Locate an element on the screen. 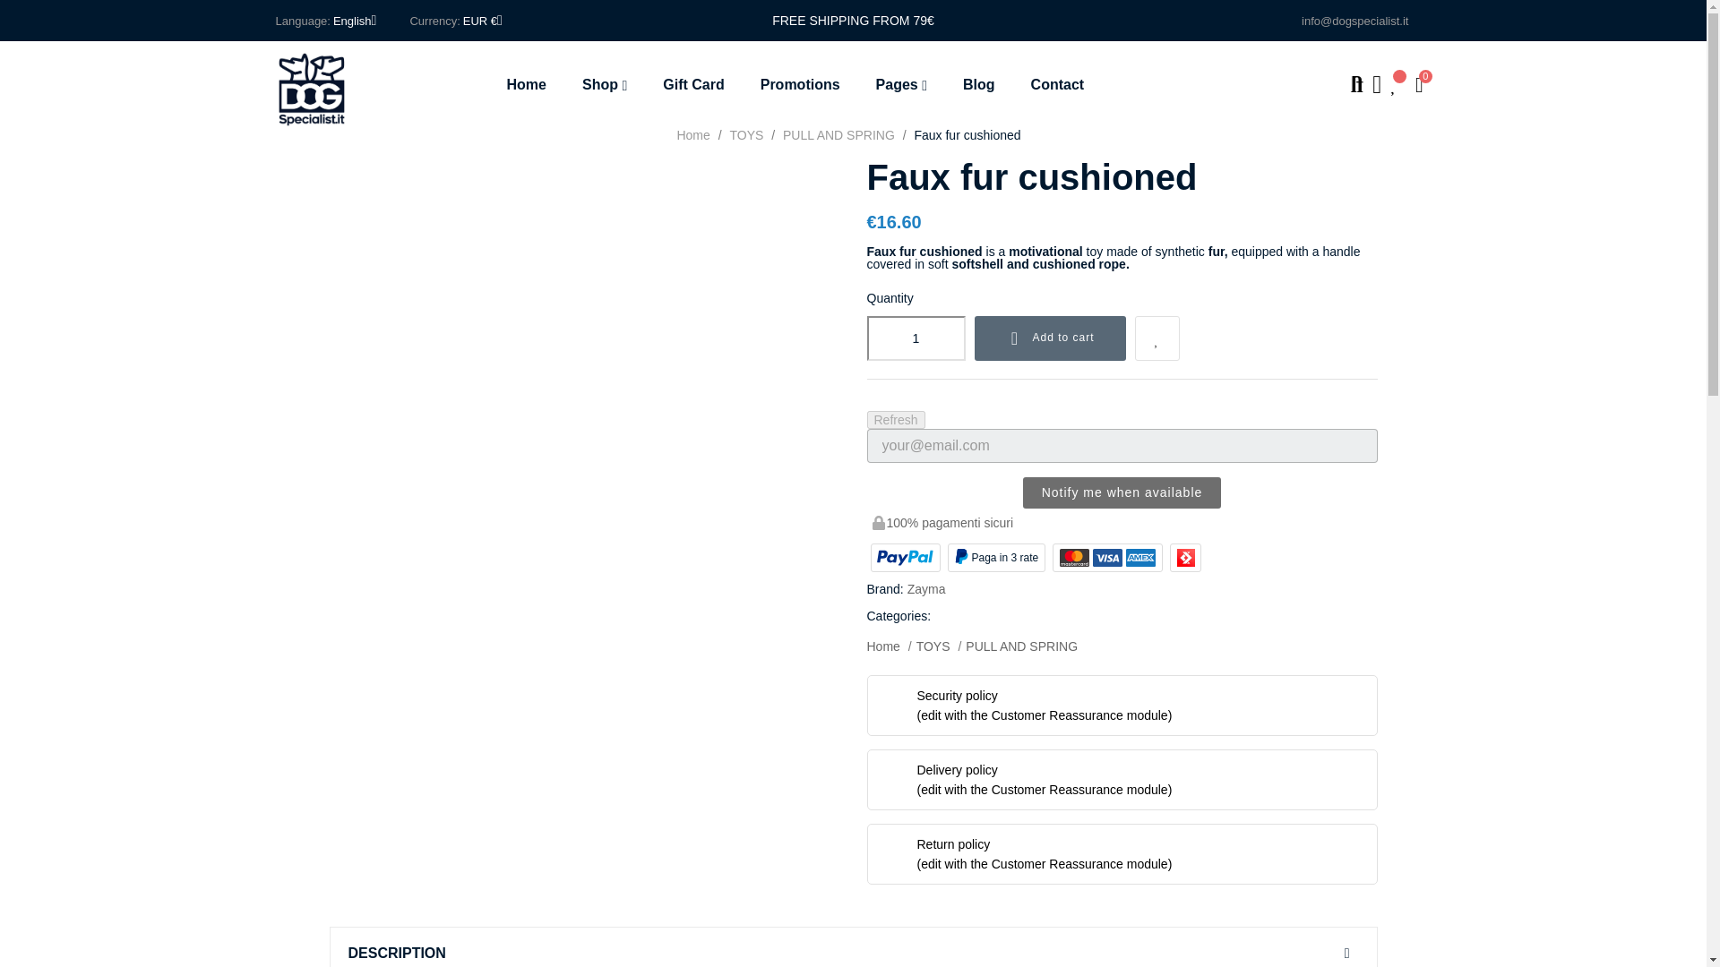 This screenshot has height=967, width=1720. Refresh is located at coordinates (896, 420).